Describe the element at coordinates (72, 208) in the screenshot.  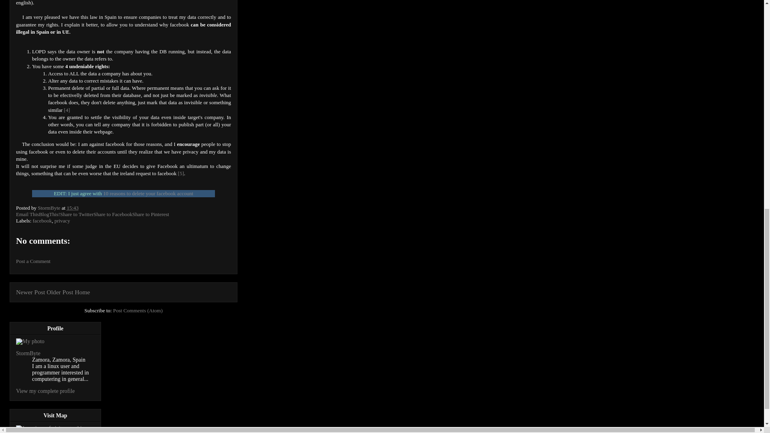
I see `15:43` at that location.